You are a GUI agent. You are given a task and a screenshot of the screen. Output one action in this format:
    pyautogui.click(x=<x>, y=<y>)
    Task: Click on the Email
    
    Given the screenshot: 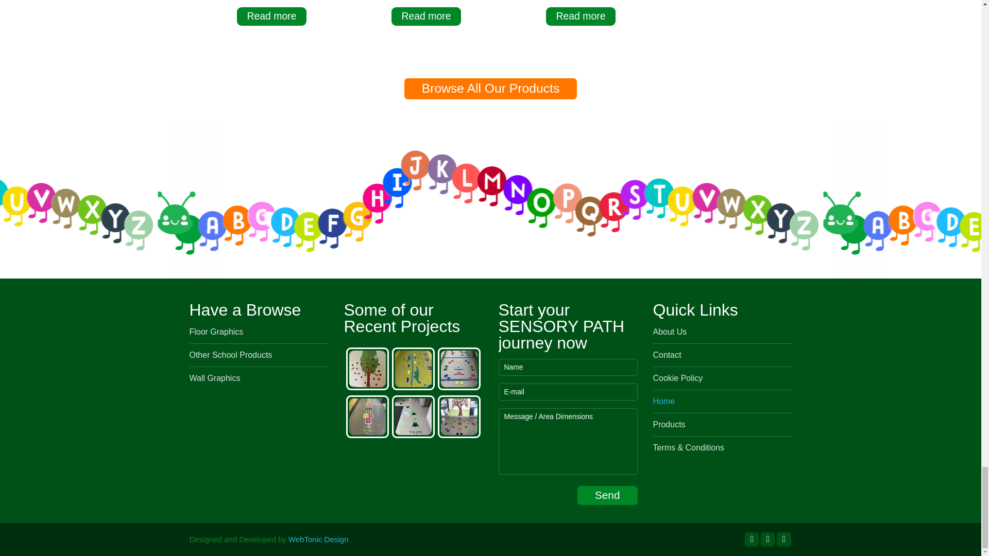 What is the action you would take?
    pyautogui.click(x=783, y=538)
    